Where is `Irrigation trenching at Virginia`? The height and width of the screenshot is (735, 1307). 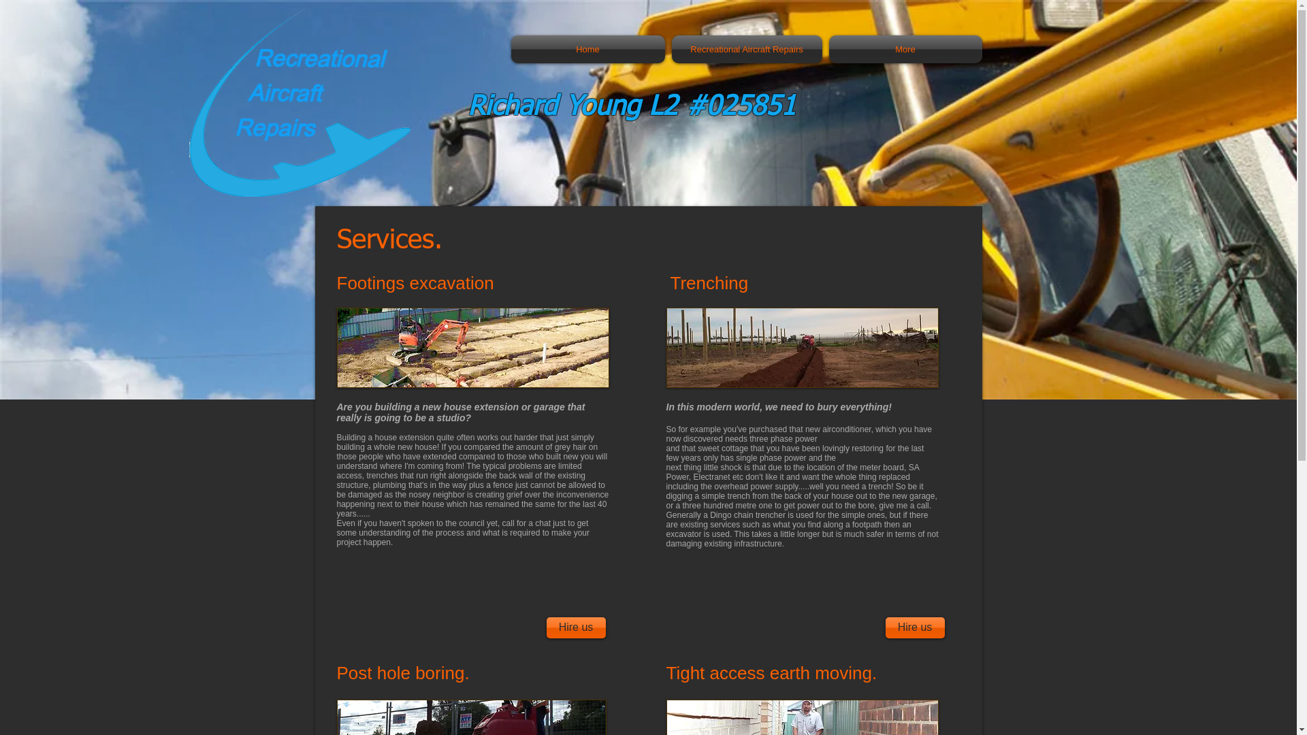 Irrigation trenching at Virginia is located at coordinates (802, 348).